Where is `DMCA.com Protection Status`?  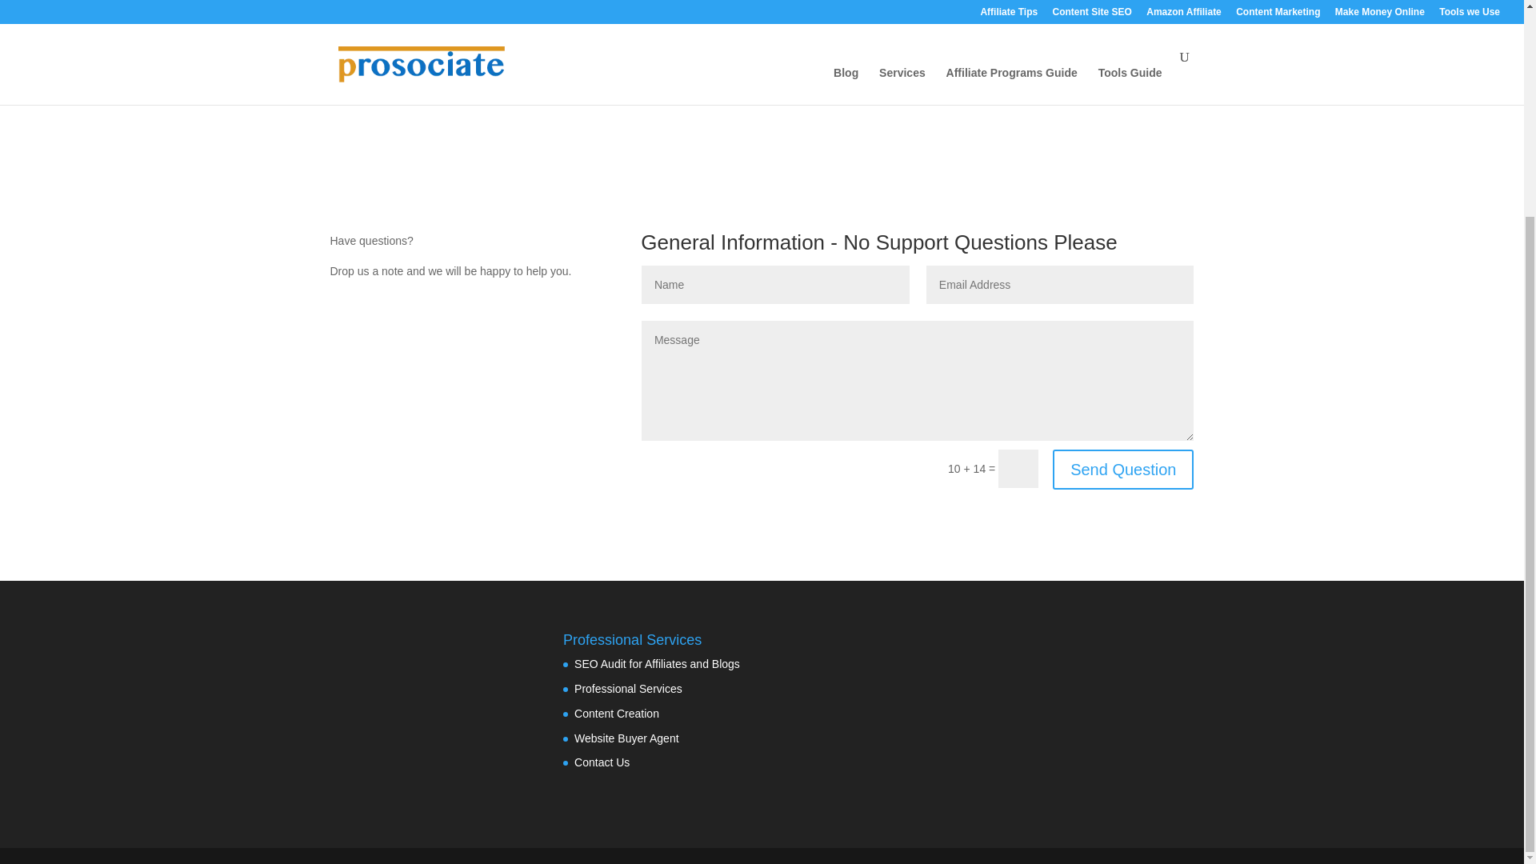 DMCA.com Protection Status is located at coordinates (411, 748).